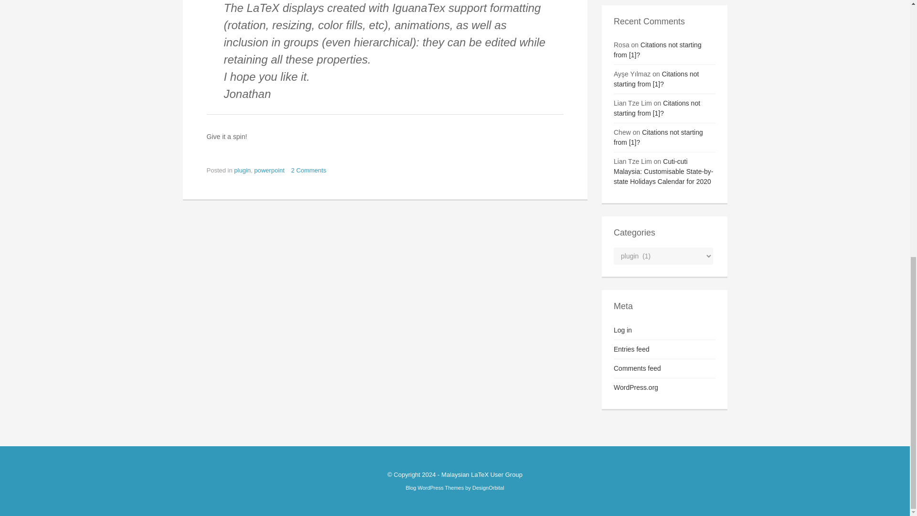 This screenshot has height=516, width=917. What do you see at coordinates (309, 170) in the screenshot?
I see `2 Comments` at bounding box center [309, 170].